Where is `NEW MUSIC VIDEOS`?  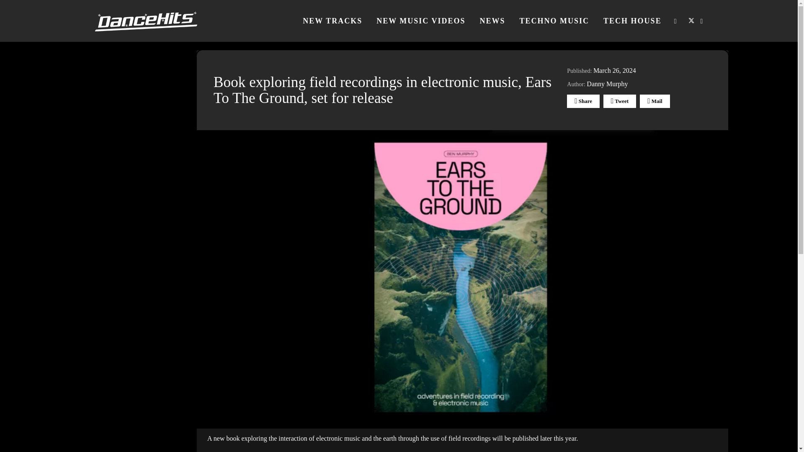
NEW MUSIC VIDEOS is located at coordinates (420, 21).